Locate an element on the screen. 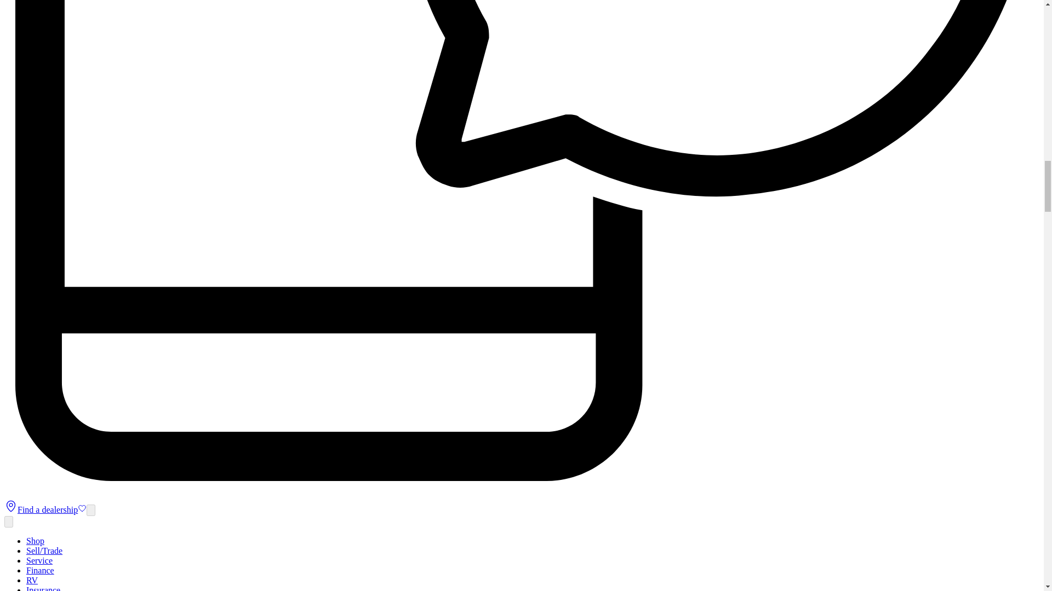 Image resolution: width=1052 pixels, height=591 pixels. RV is located at coordinates (32, 580).